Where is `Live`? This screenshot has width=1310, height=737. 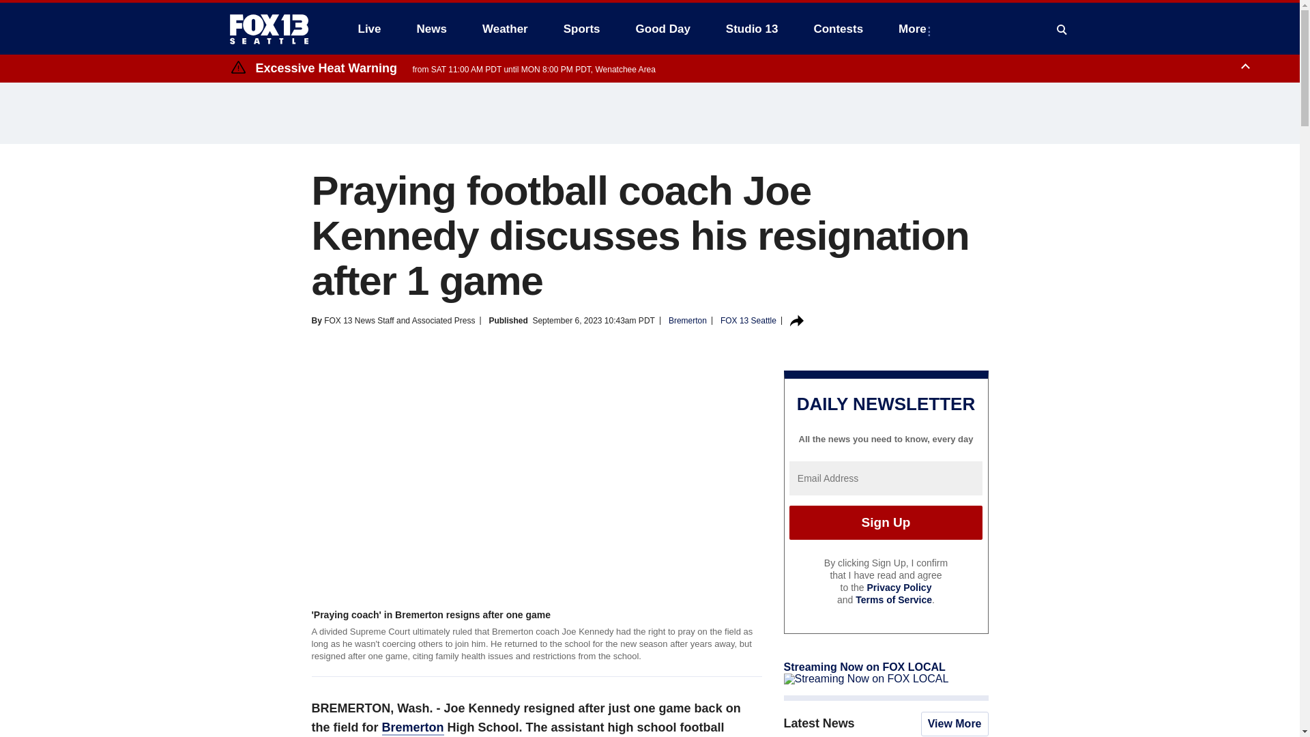
Live is located at coordinates (369, 29).